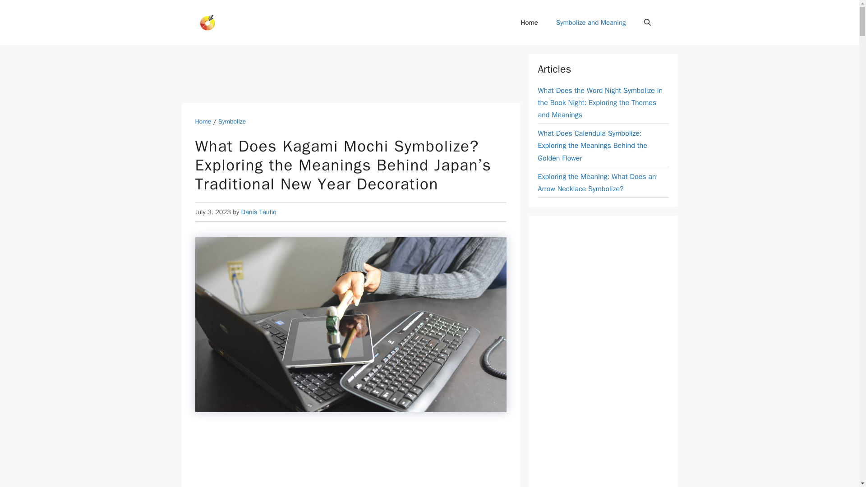  Describe the element at coordinates (530, 23) in the screenshot. I see `Home` at that location.